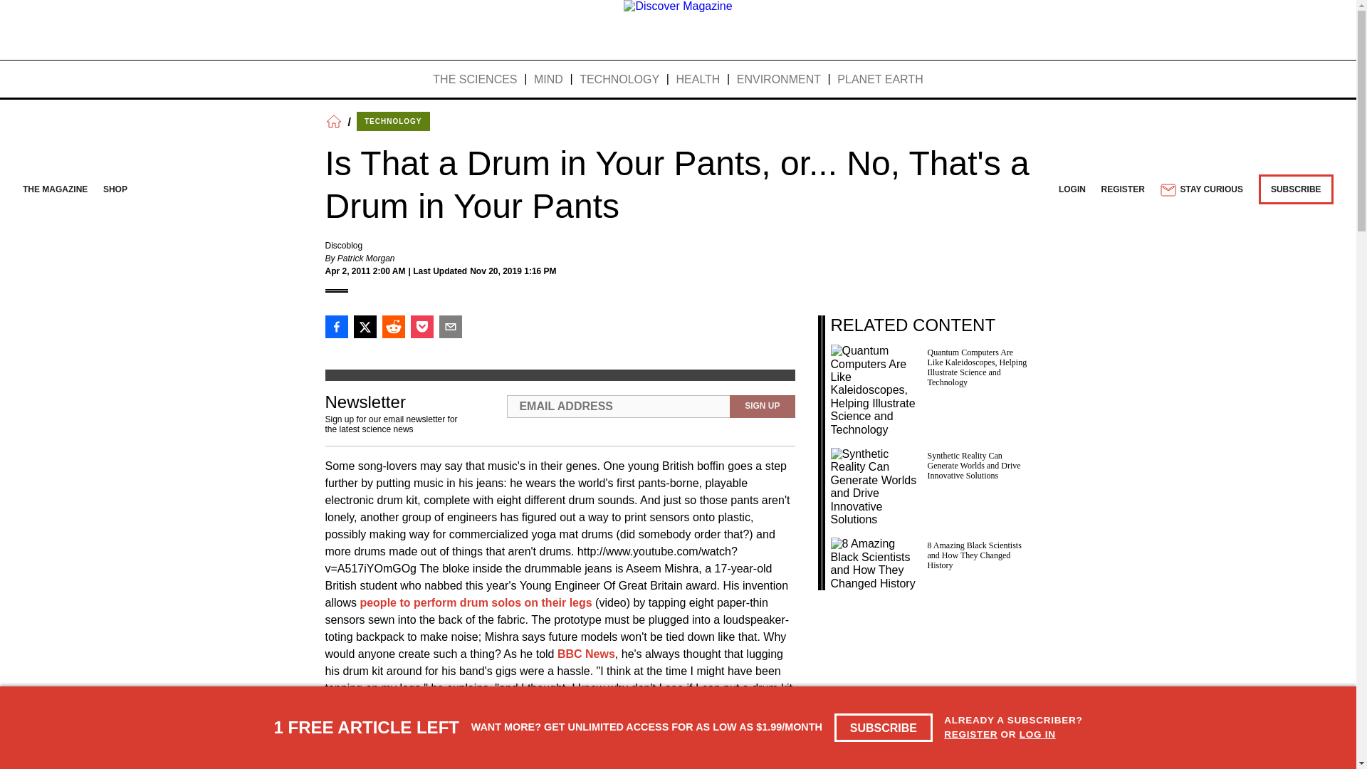  Describe the element at coordinates (414, 739) in the screenshot. I see `microelectromechanical systems` at that location.